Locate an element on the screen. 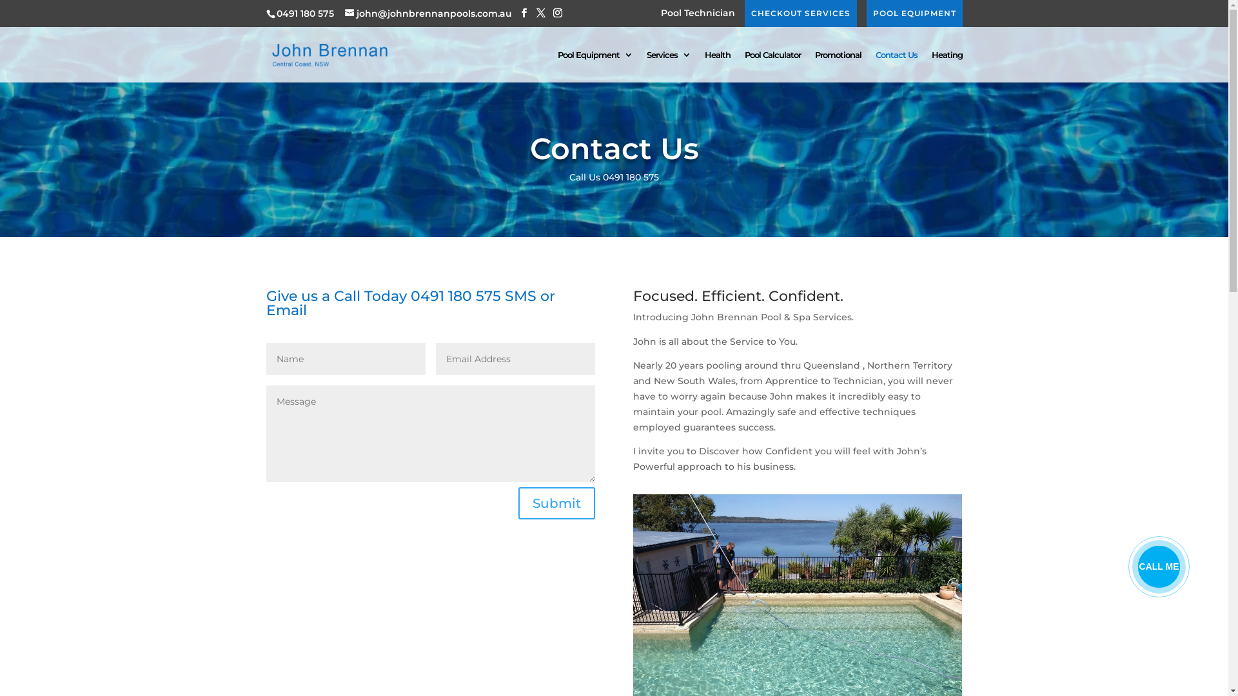 This screenshot has width=1238, height=696. Health is located at coordinates (717, 66).